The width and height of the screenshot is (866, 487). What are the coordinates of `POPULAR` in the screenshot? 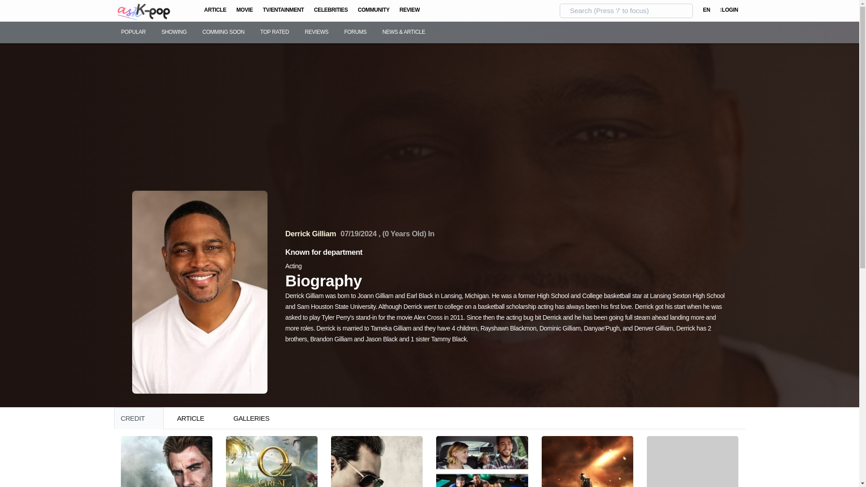 It's located at (133, 32).